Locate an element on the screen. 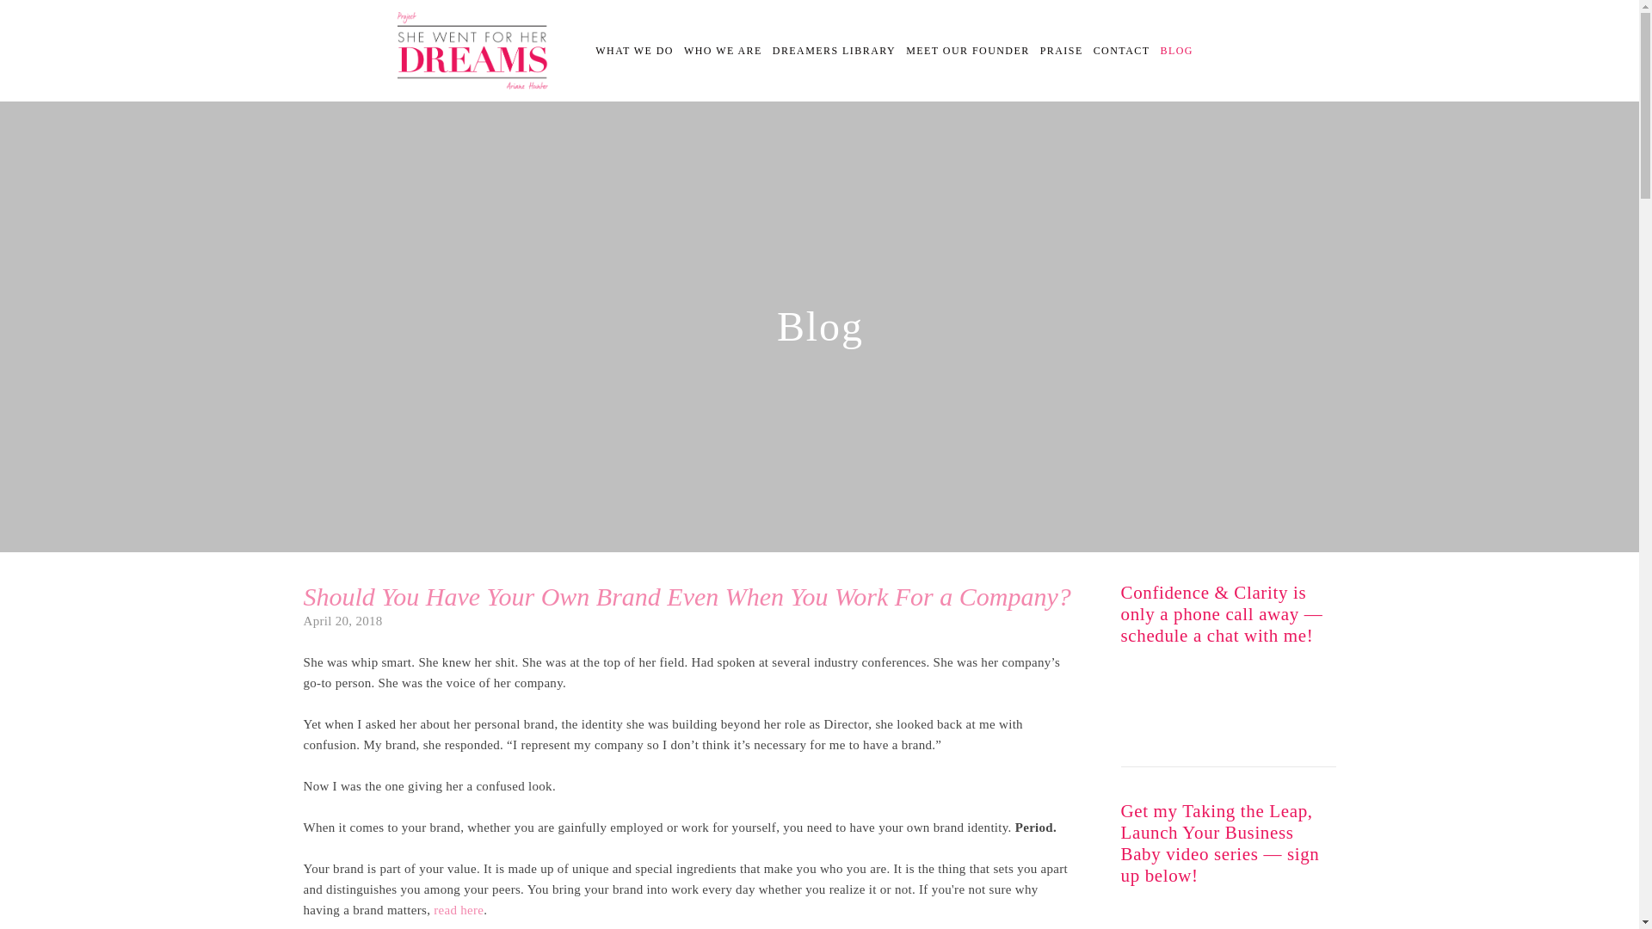 The image size is (1652, 929). BLOG is located at coordinates (1176, 51).